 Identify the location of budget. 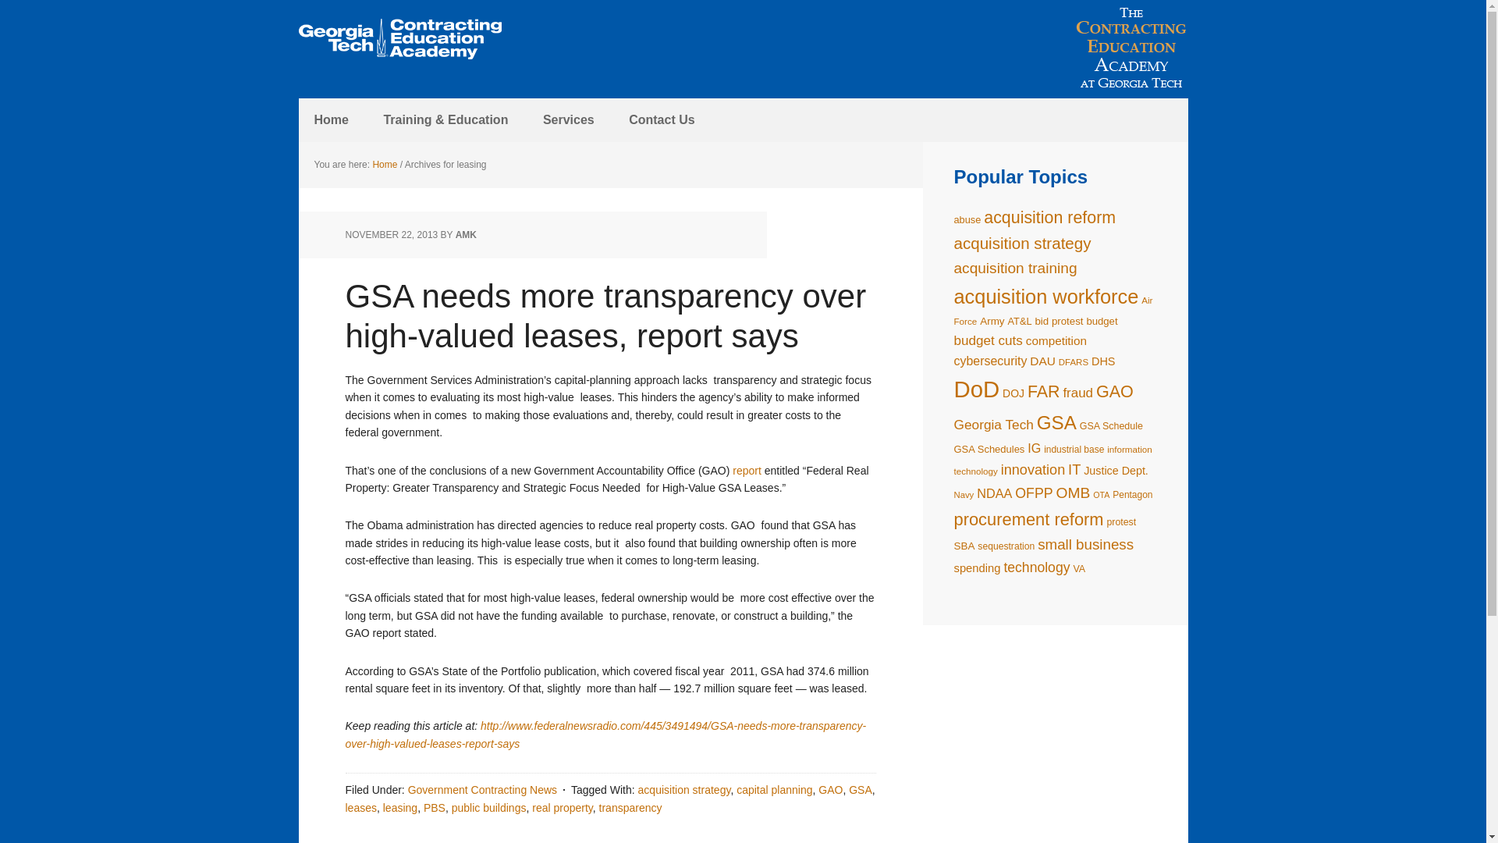
(1102, 321).